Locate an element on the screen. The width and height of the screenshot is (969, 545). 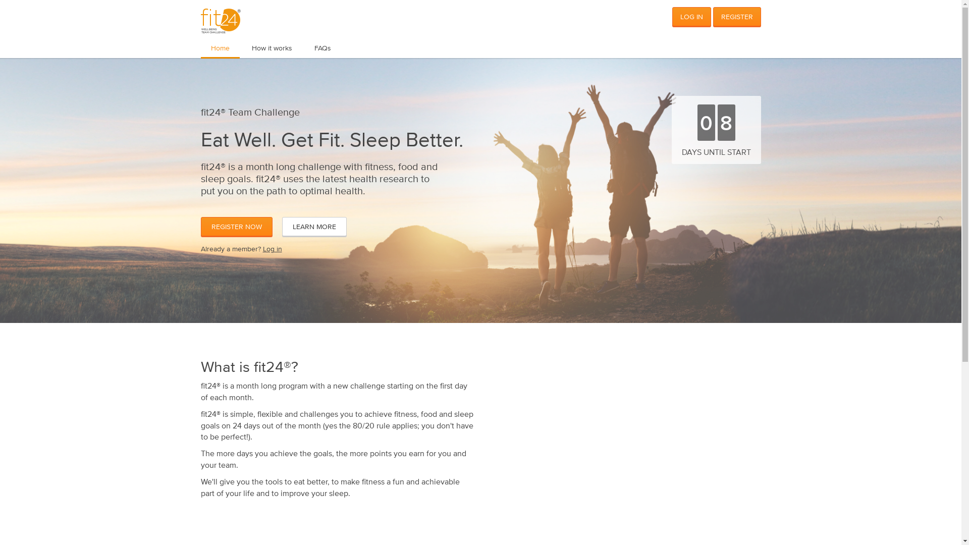
LEARN MORE is located at coordinates (314, 227).